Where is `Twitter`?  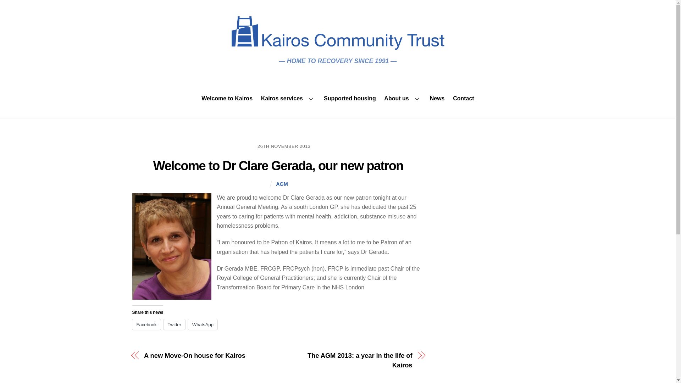
Twitter is located at coordinates (174, 324).